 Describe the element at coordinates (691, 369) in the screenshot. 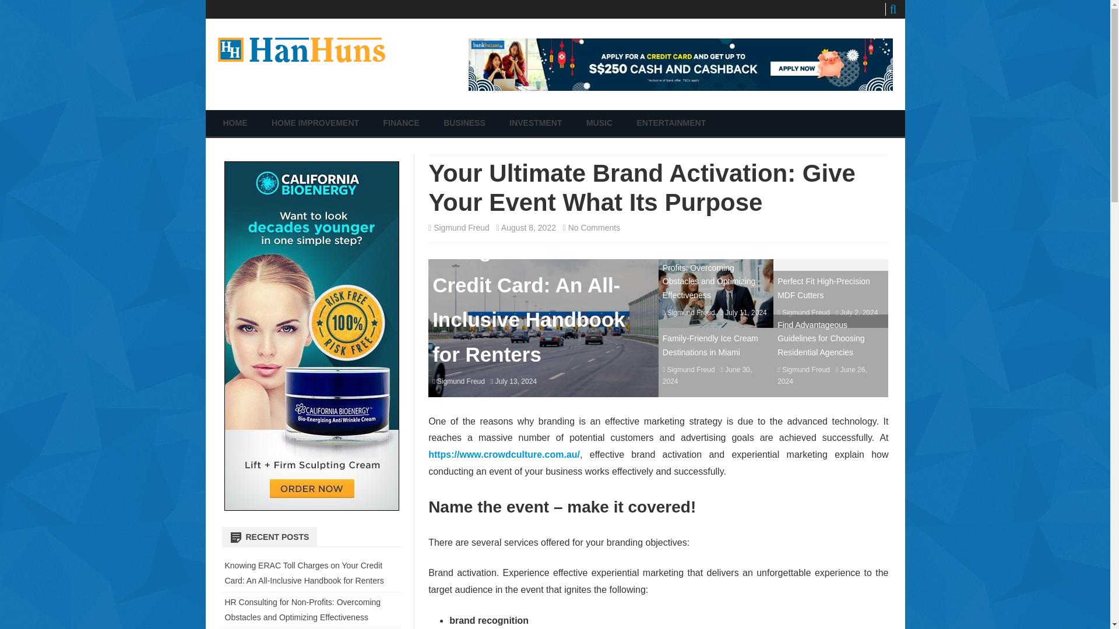

I see `Sigmund Freud` at that location.